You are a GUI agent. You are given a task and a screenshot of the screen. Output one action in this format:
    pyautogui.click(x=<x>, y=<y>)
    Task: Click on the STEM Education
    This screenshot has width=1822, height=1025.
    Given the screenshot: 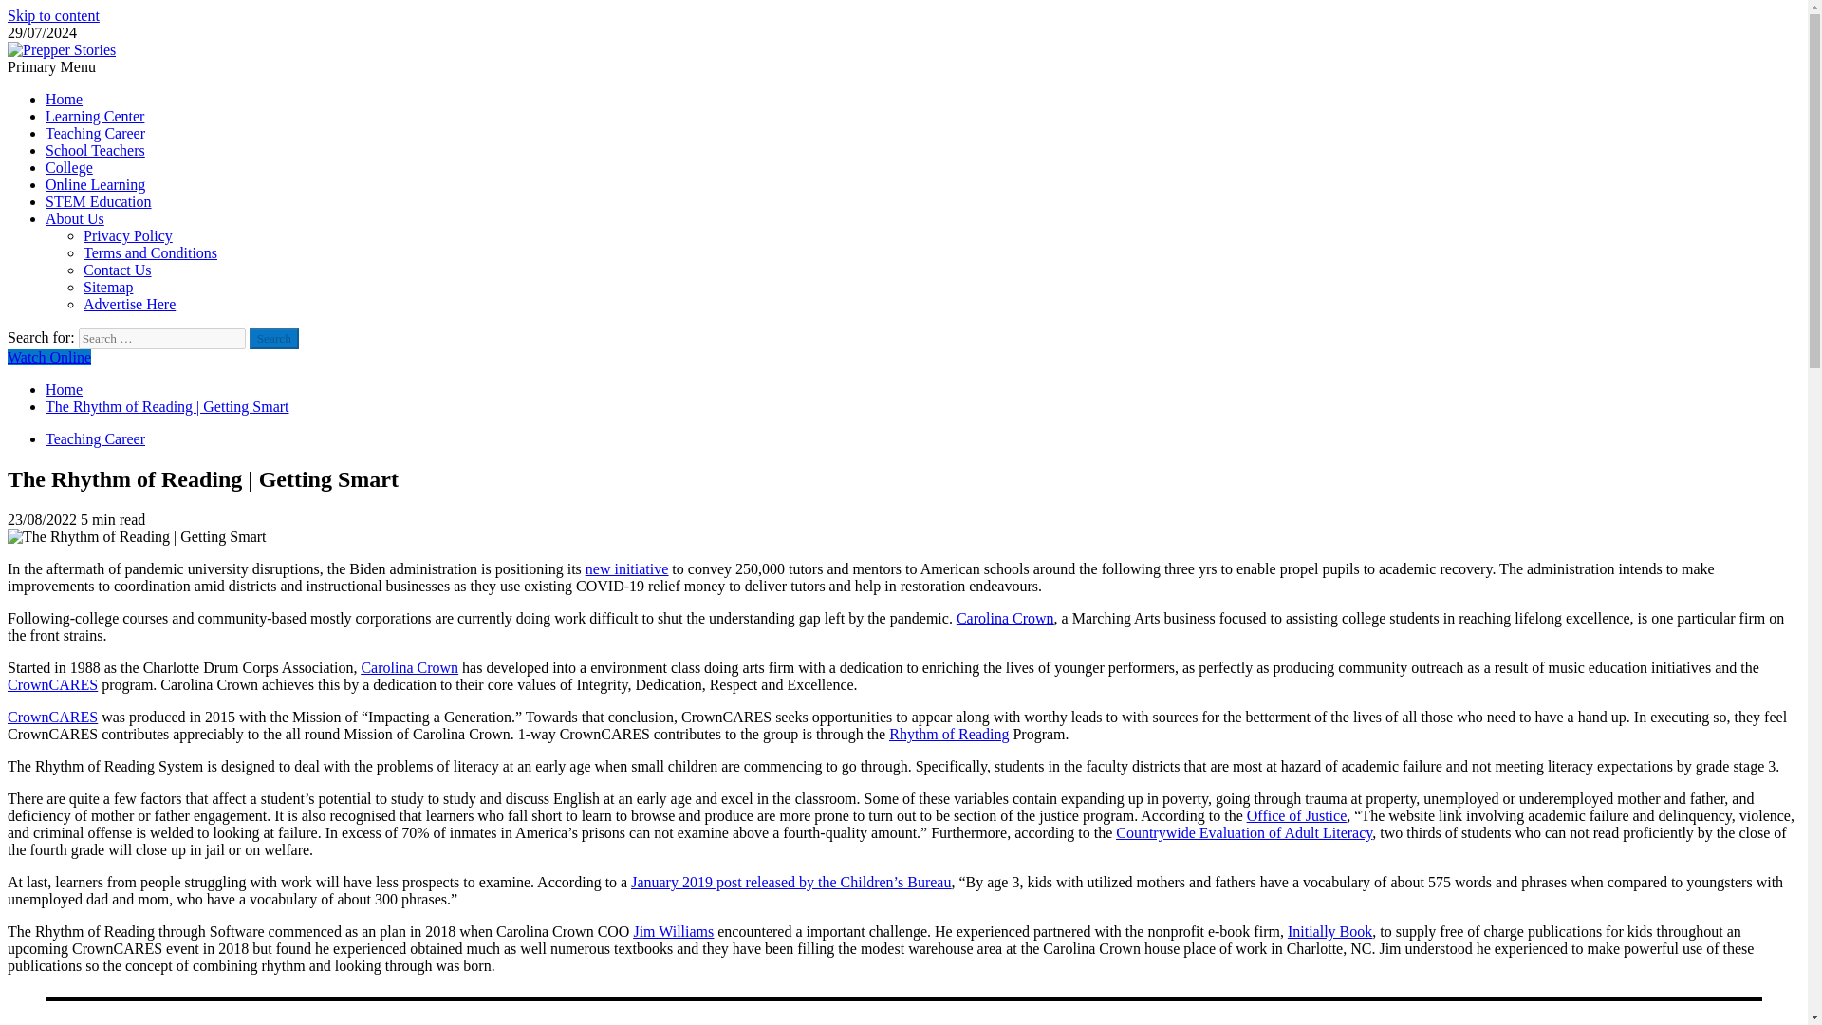 What is the action you would take?
    pyautogui.click(x=99, y=201)
    